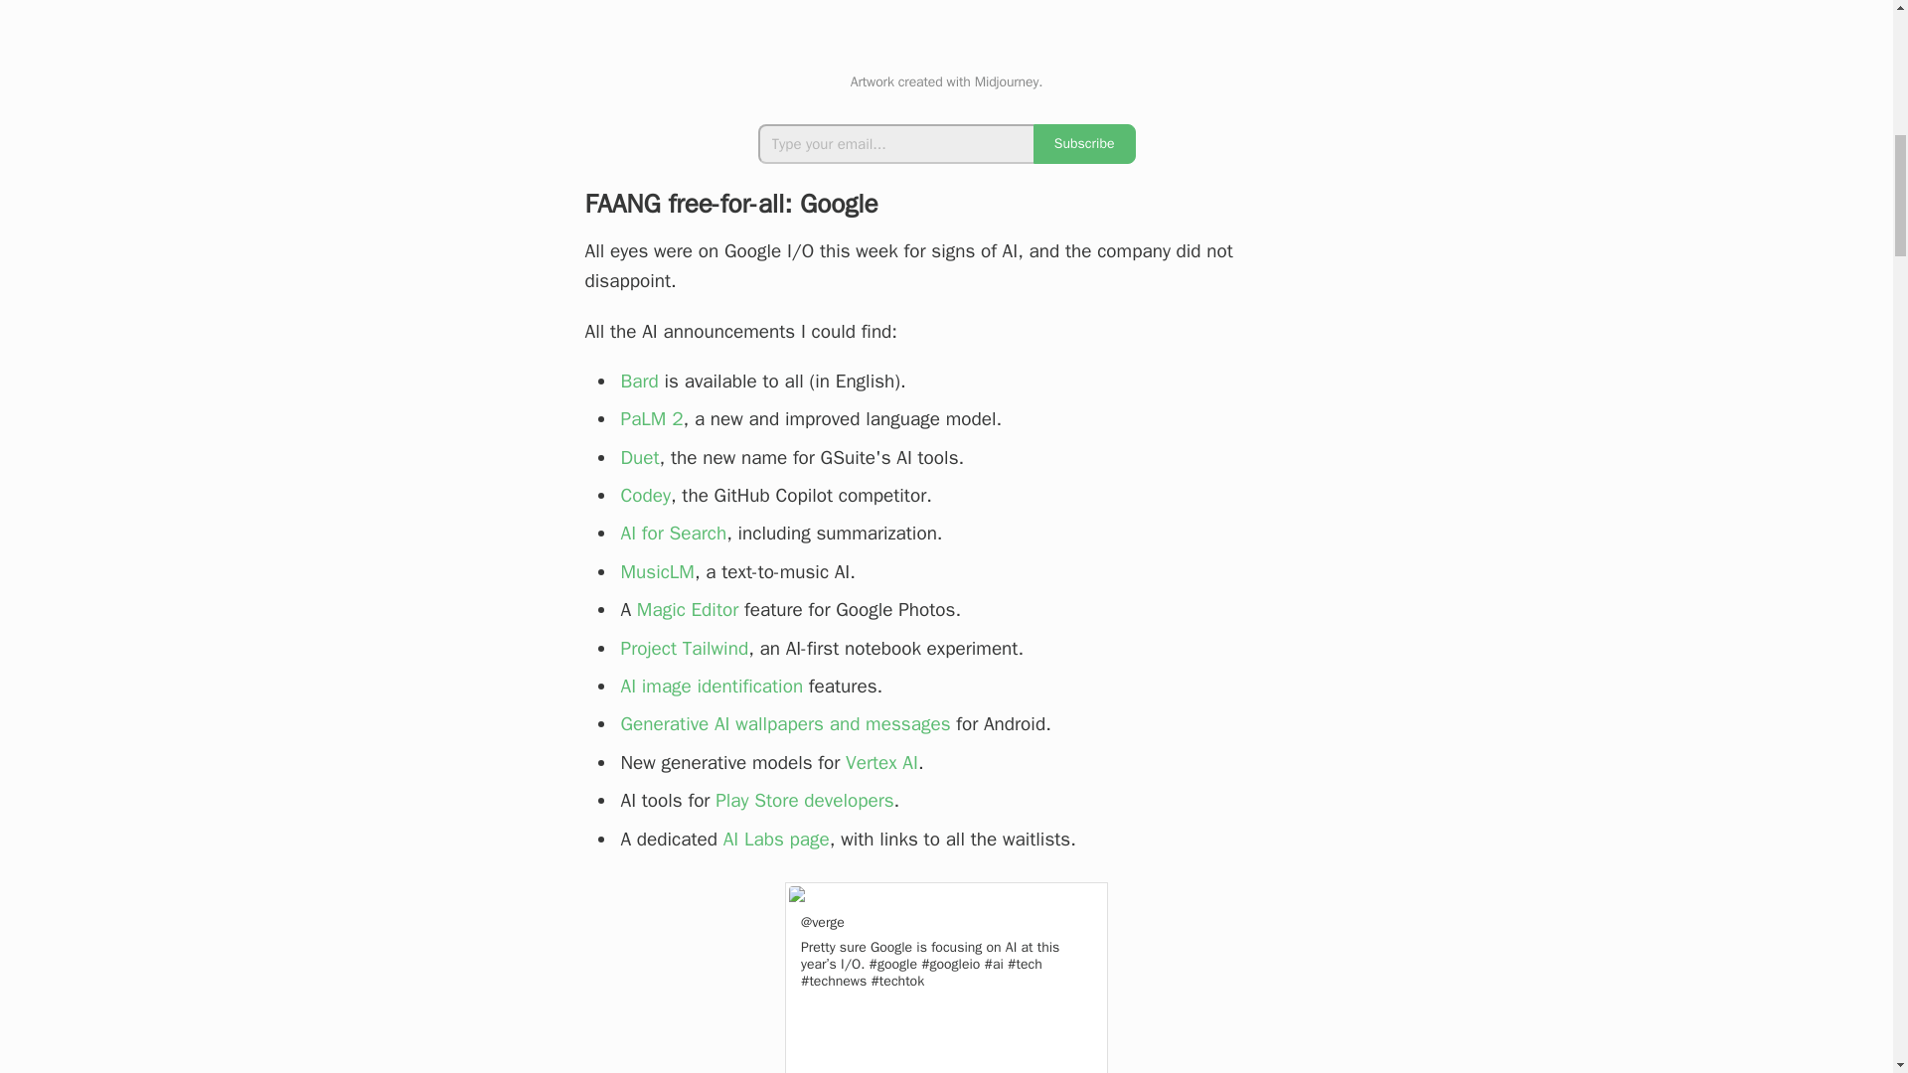  I want to click on Project Tailwind, so click(684, 649).